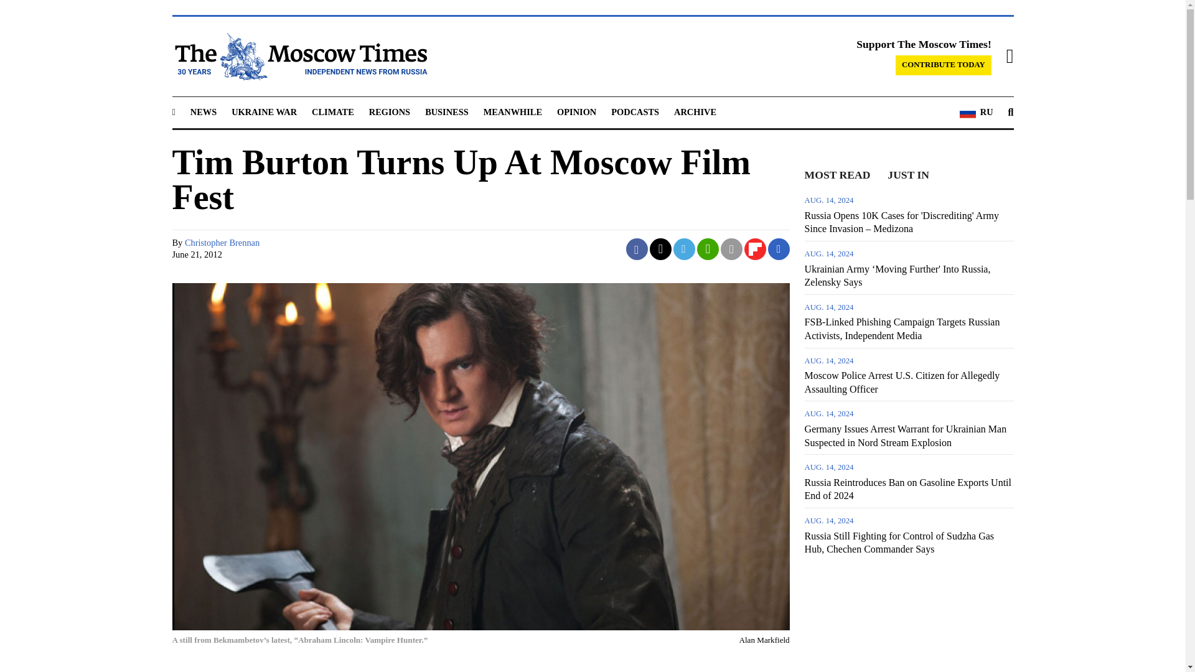 This screenshot has height=672, width=1195. Describe the element at coordinates (513, 111) in the screenshot. I see `MEANWHILE` at that location.